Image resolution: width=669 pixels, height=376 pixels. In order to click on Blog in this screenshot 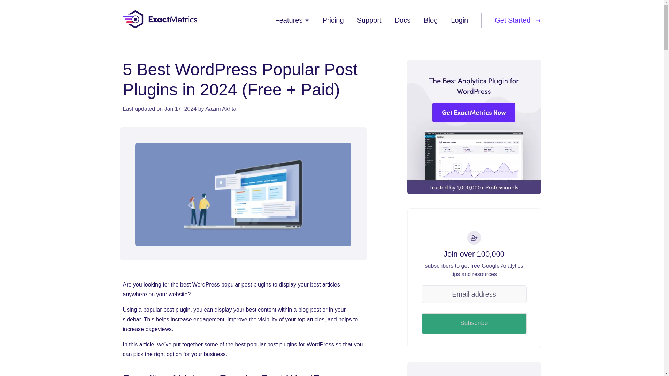, I will do `click(430, 20)`.